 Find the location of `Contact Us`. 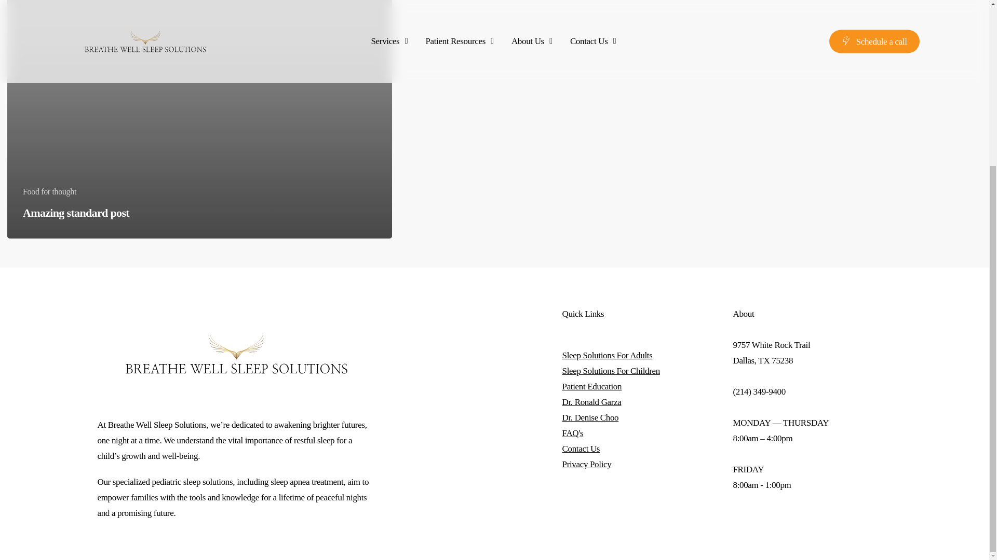

Contact Us is located at coordinates (581, 449).